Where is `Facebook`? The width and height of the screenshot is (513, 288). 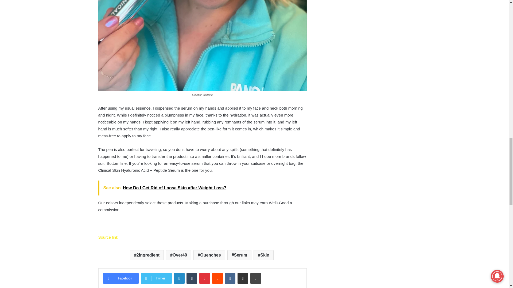 Facebook is located at coordinates (121, 278).